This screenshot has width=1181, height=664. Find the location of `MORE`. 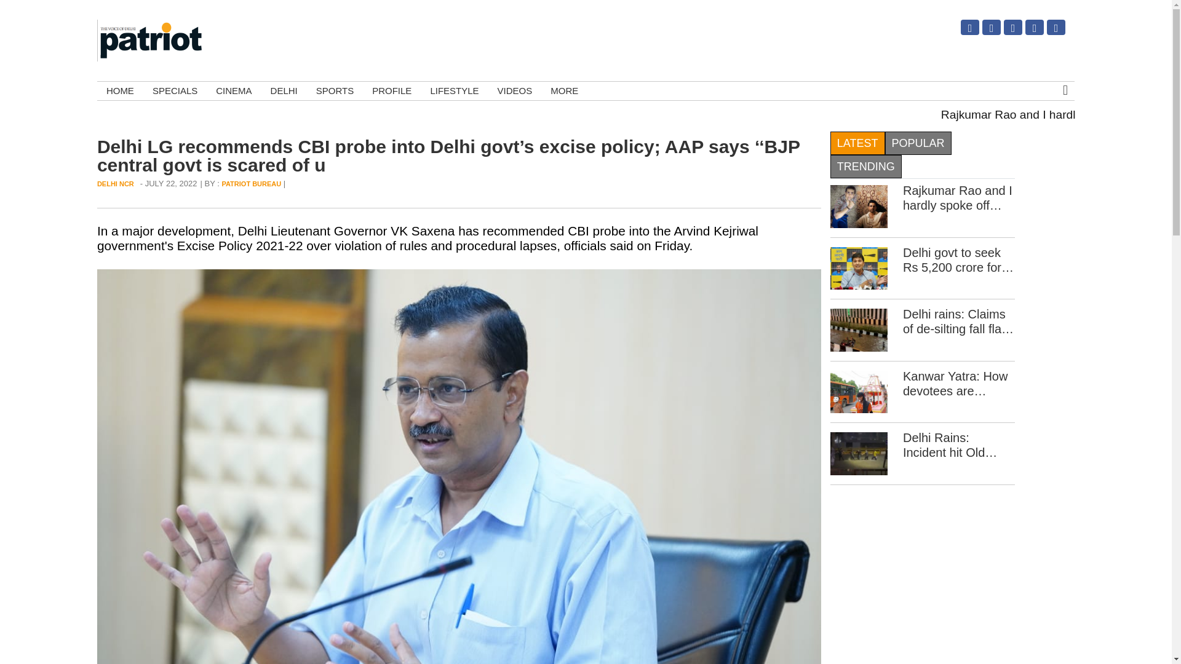

MORE is located at coordinates (563, 91).